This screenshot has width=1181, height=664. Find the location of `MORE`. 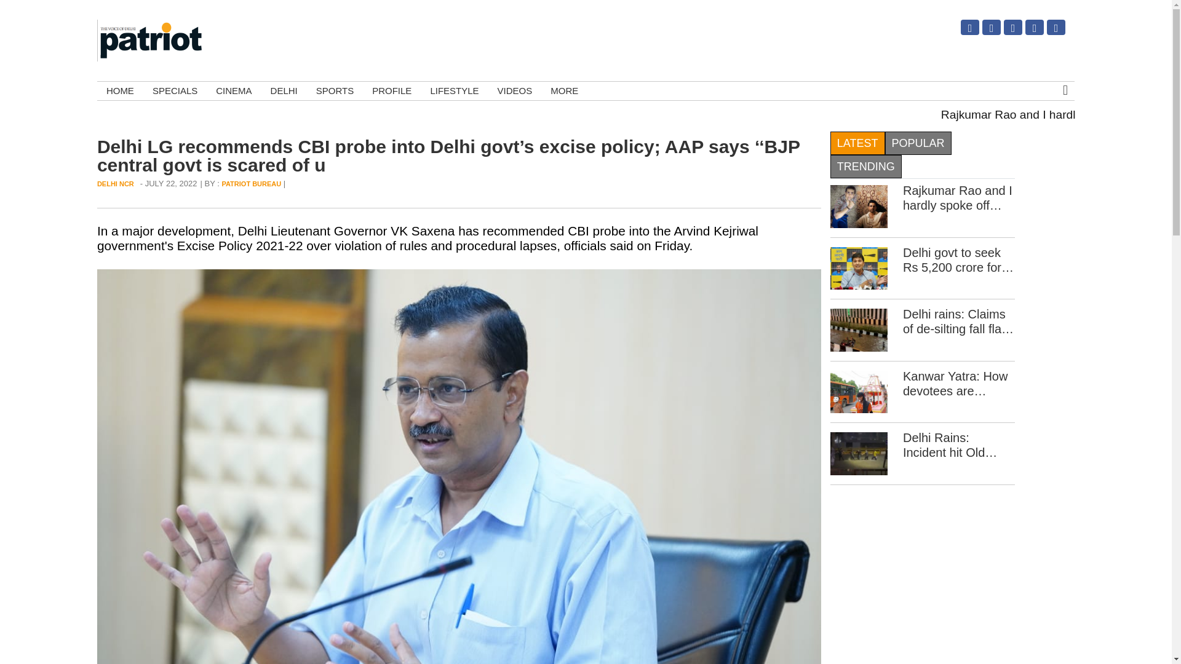

MORE is located at coordinates (563, 91).